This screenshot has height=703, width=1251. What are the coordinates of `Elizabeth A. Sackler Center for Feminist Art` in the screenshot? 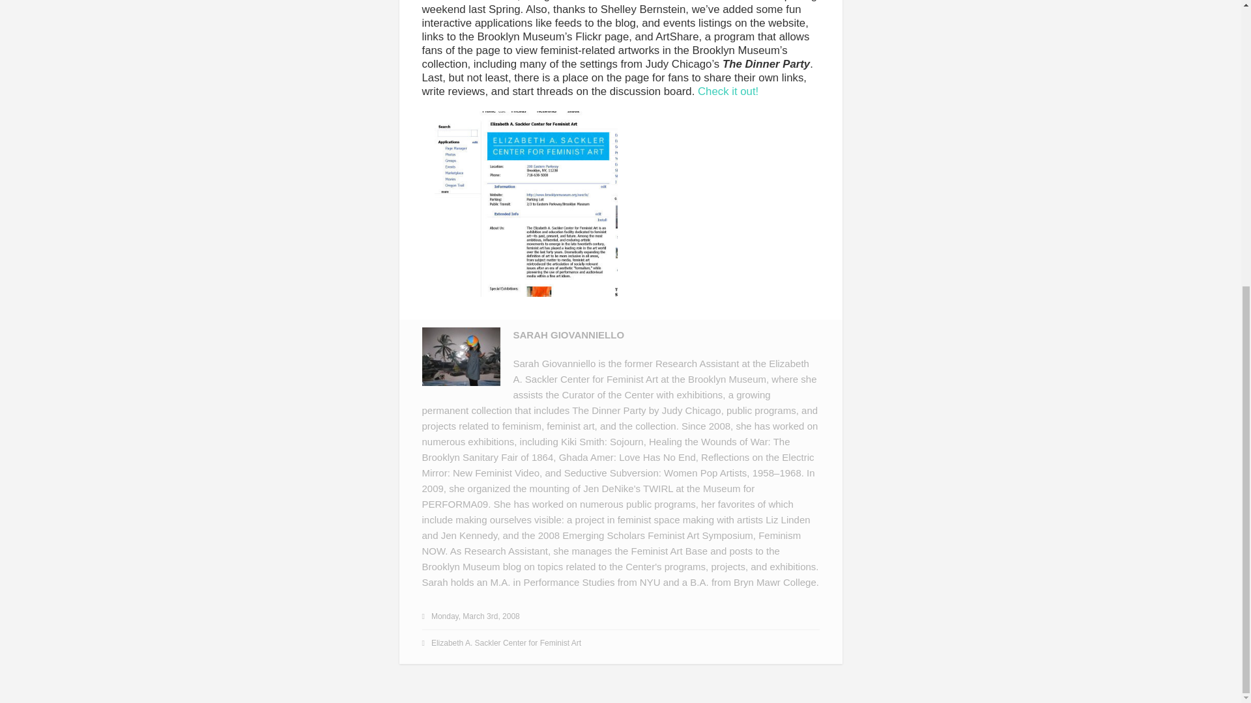 It's located at (506, 642).